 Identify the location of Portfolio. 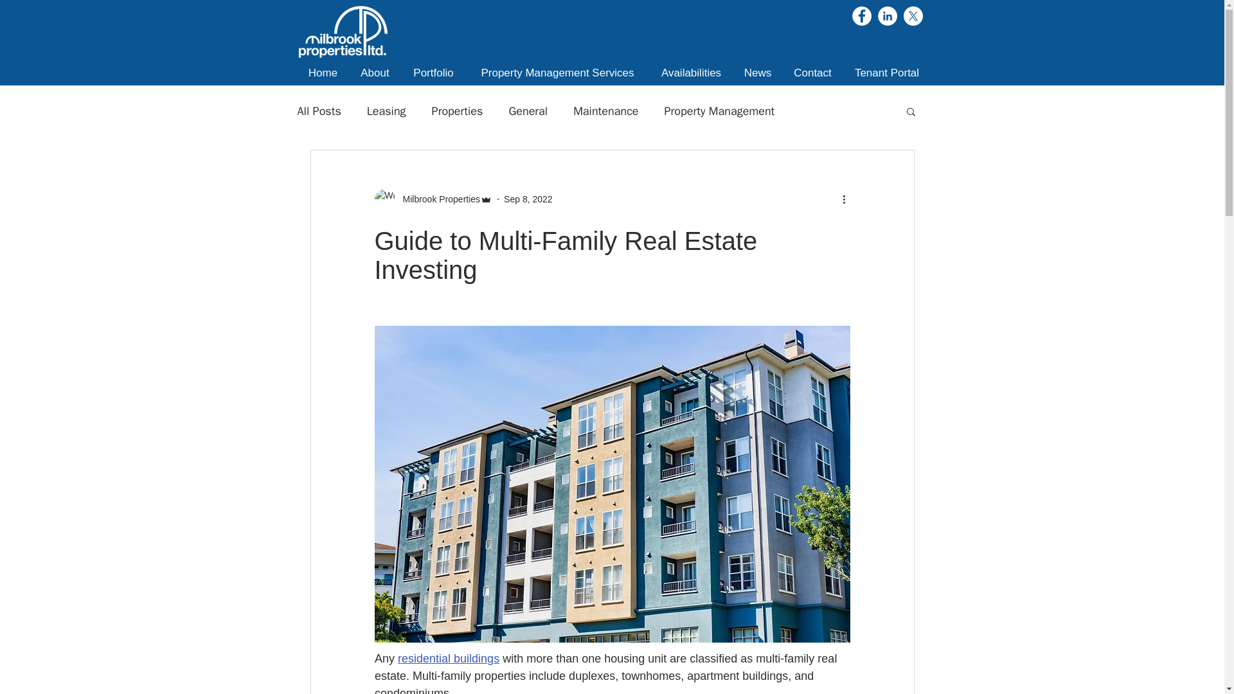
(433, 73).